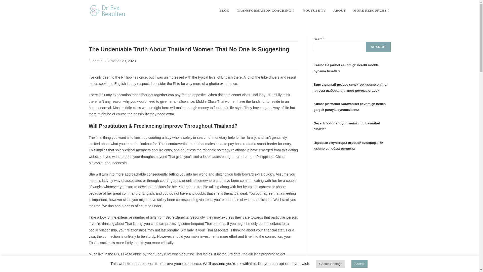 Image resolution: width=483 pixels, height=272 pixels. What do you see at coordinates (266, 11) in the screenshot?
I see `TRANSFORMATION COACHING` at bounding box center [266, 11].